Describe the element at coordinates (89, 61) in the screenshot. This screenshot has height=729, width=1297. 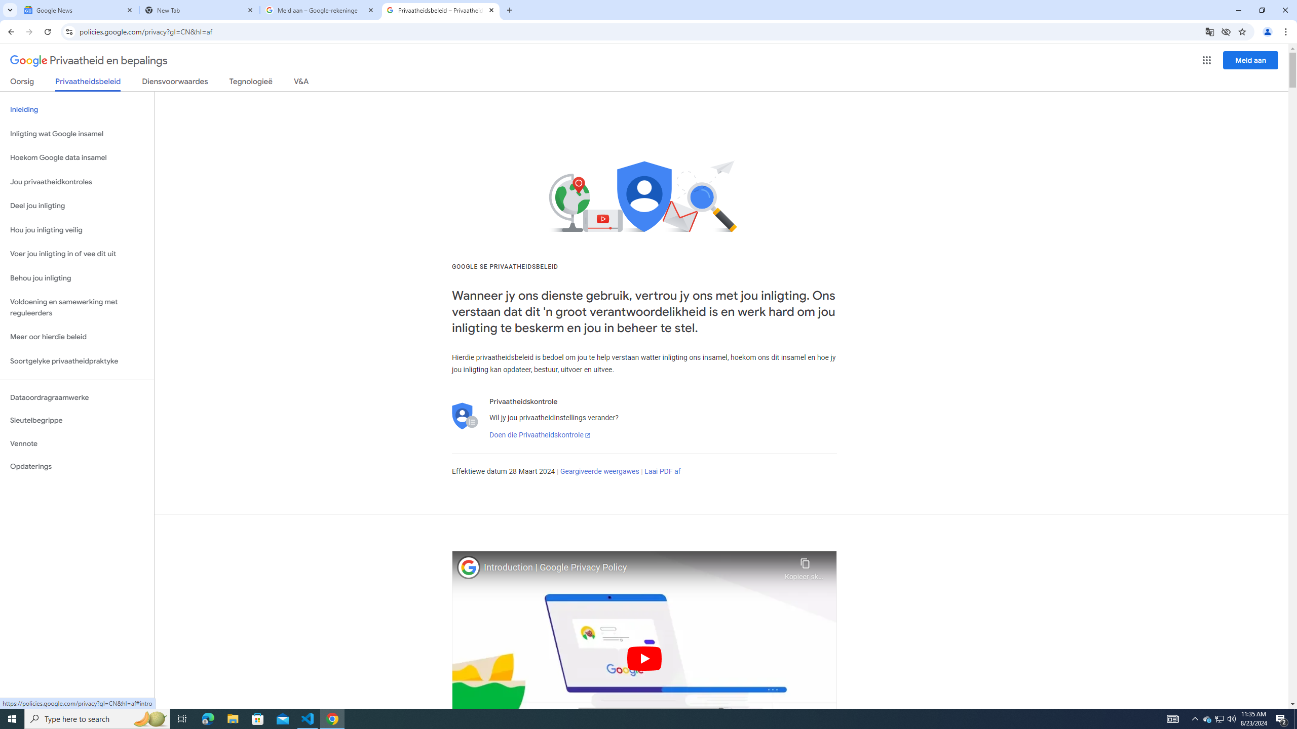
I see `Privaatheid en bepalings` at that location.